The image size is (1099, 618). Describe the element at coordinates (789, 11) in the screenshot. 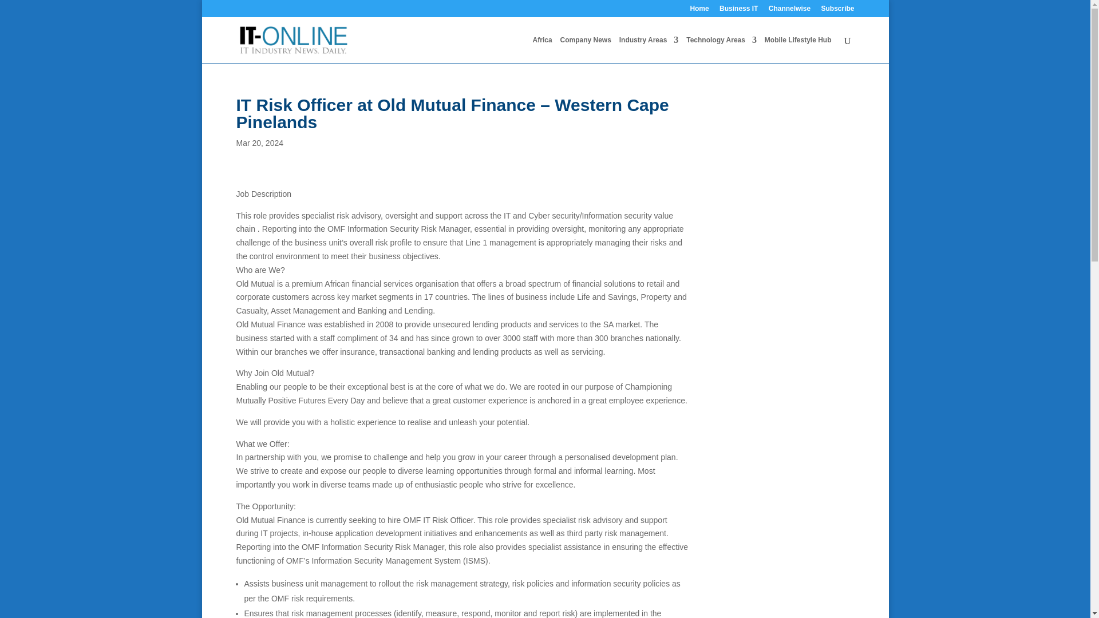

I see `Channelwise` at that location.